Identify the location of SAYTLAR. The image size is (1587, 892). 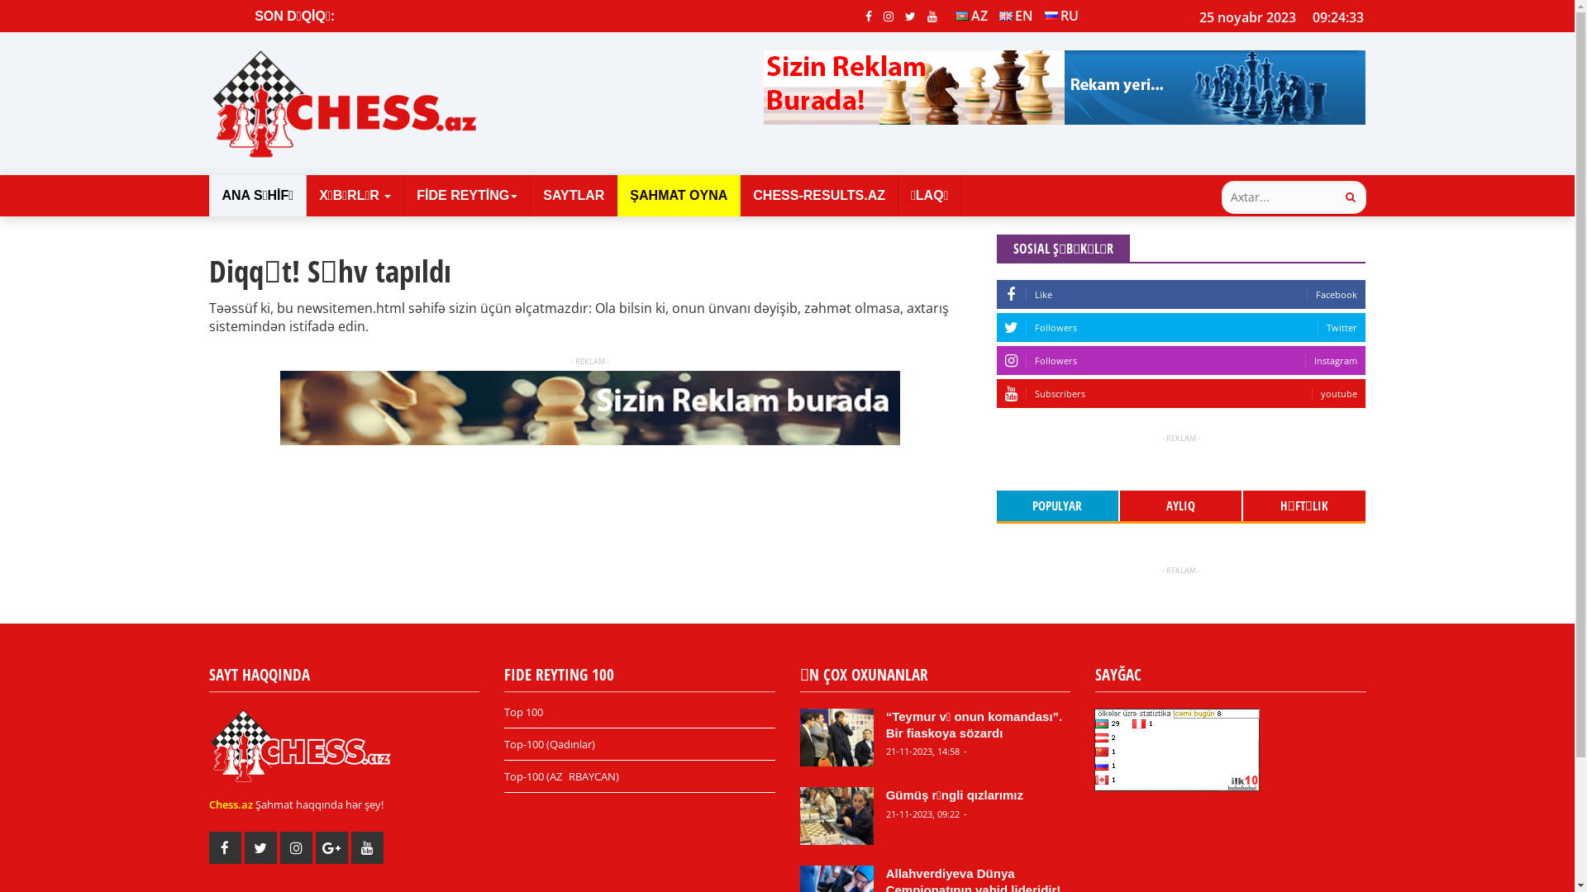
(574, 196).